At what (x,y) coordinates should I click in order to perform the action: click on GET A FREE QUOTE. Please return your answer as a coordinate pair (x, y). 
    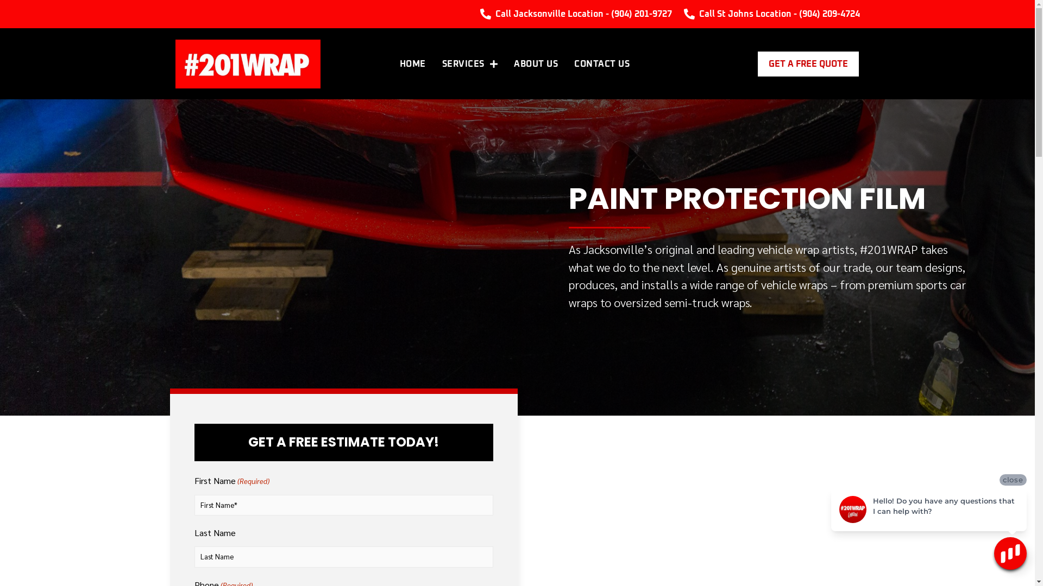
    Looking at the image, I should click on (808, 64).